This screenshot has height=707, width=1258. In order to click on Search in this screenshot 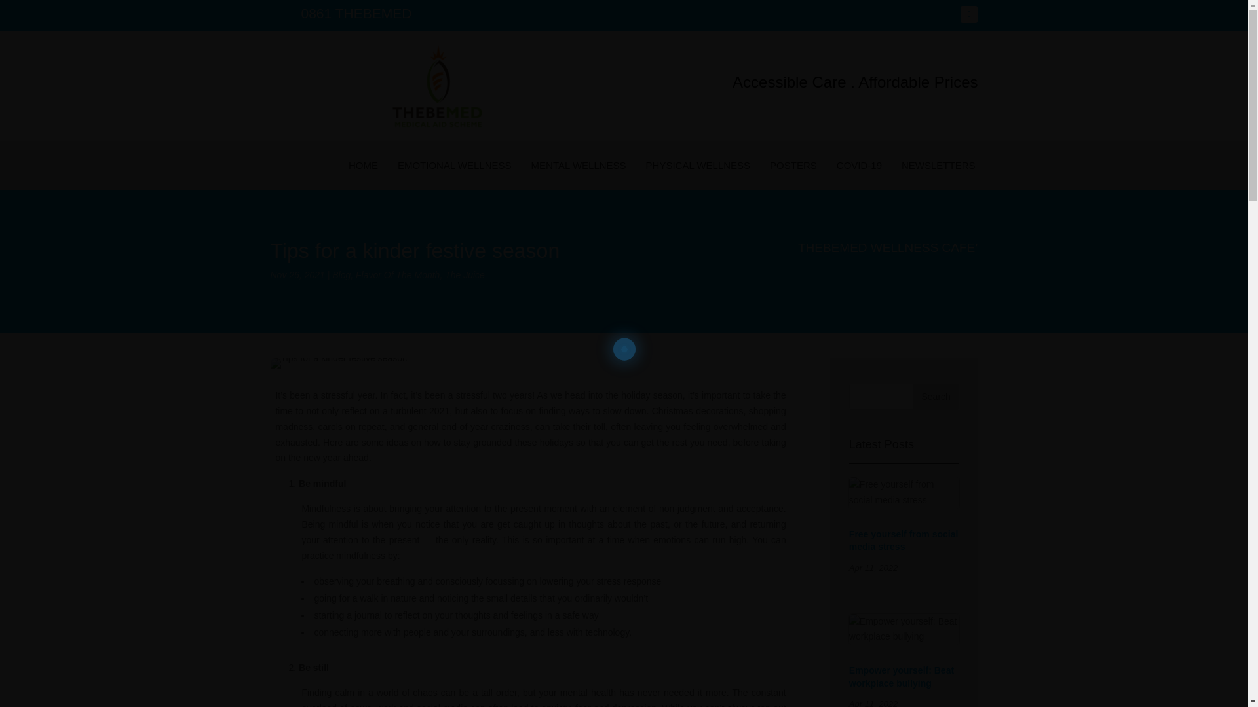, I will do `click(936, 397)`.